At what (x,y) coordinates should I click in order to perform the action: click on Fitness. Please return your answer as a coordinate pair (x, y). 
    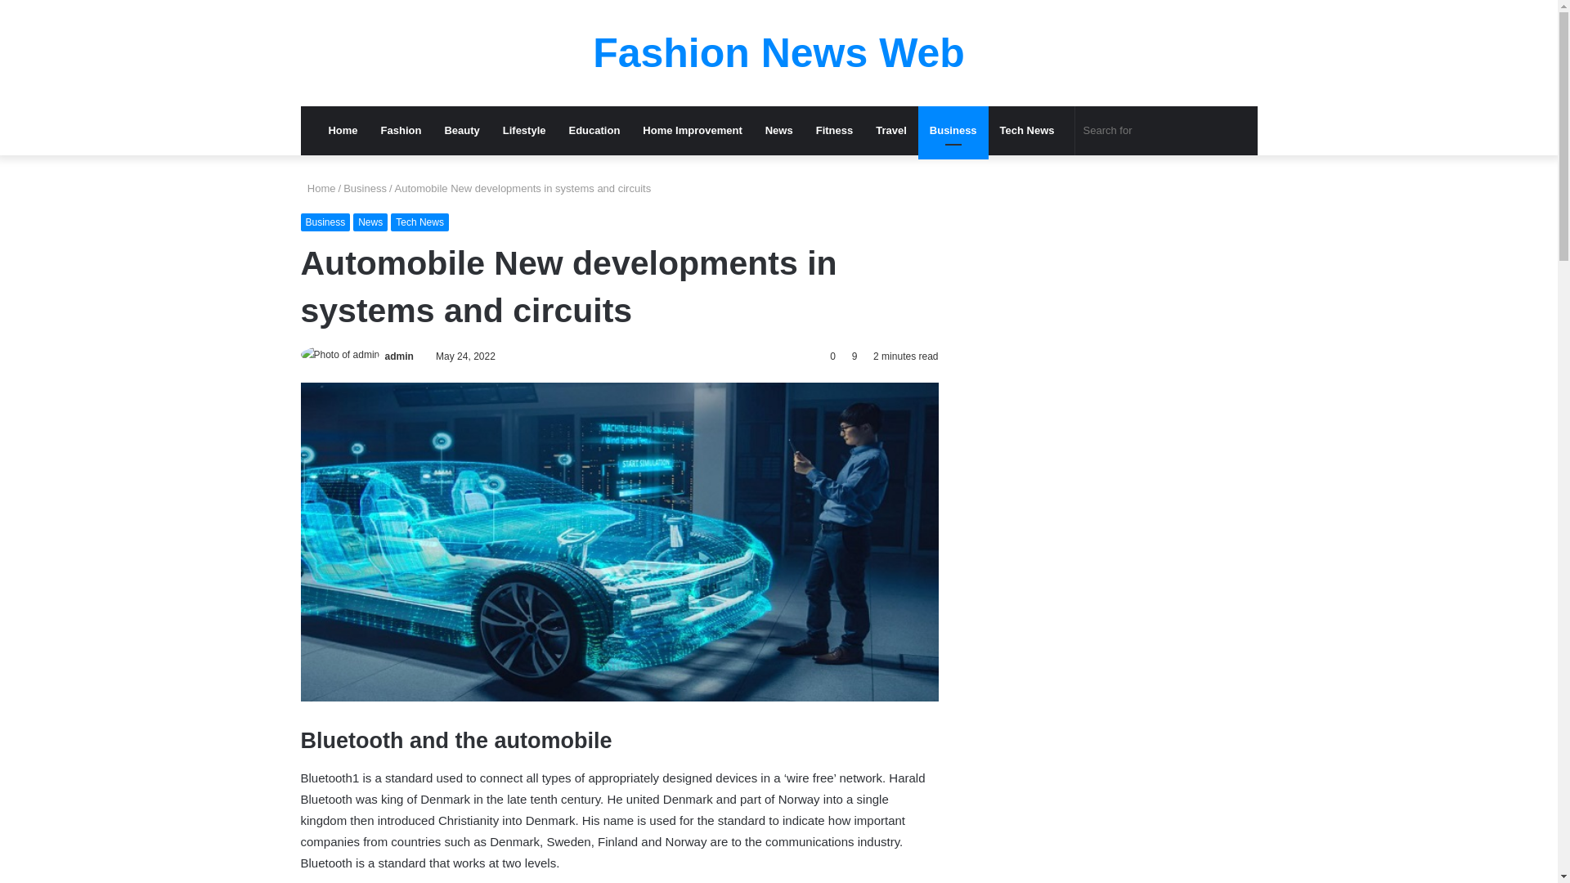
    Looking at the image, I should click on (834, 131).